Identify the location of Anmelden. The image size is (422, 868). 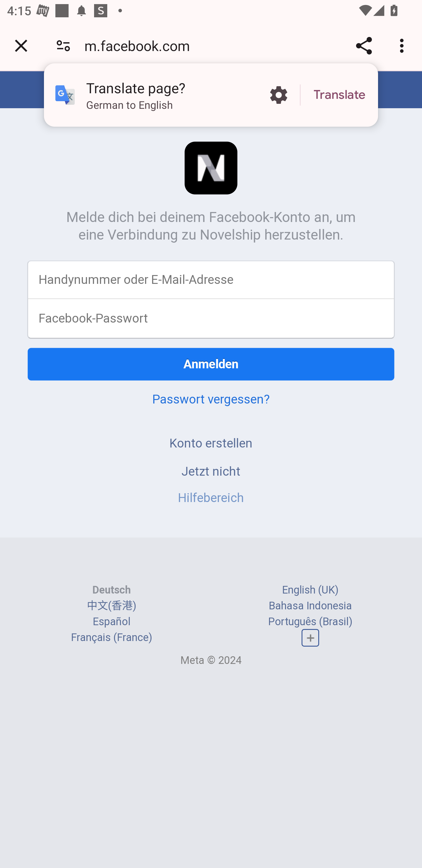
(211, 364).